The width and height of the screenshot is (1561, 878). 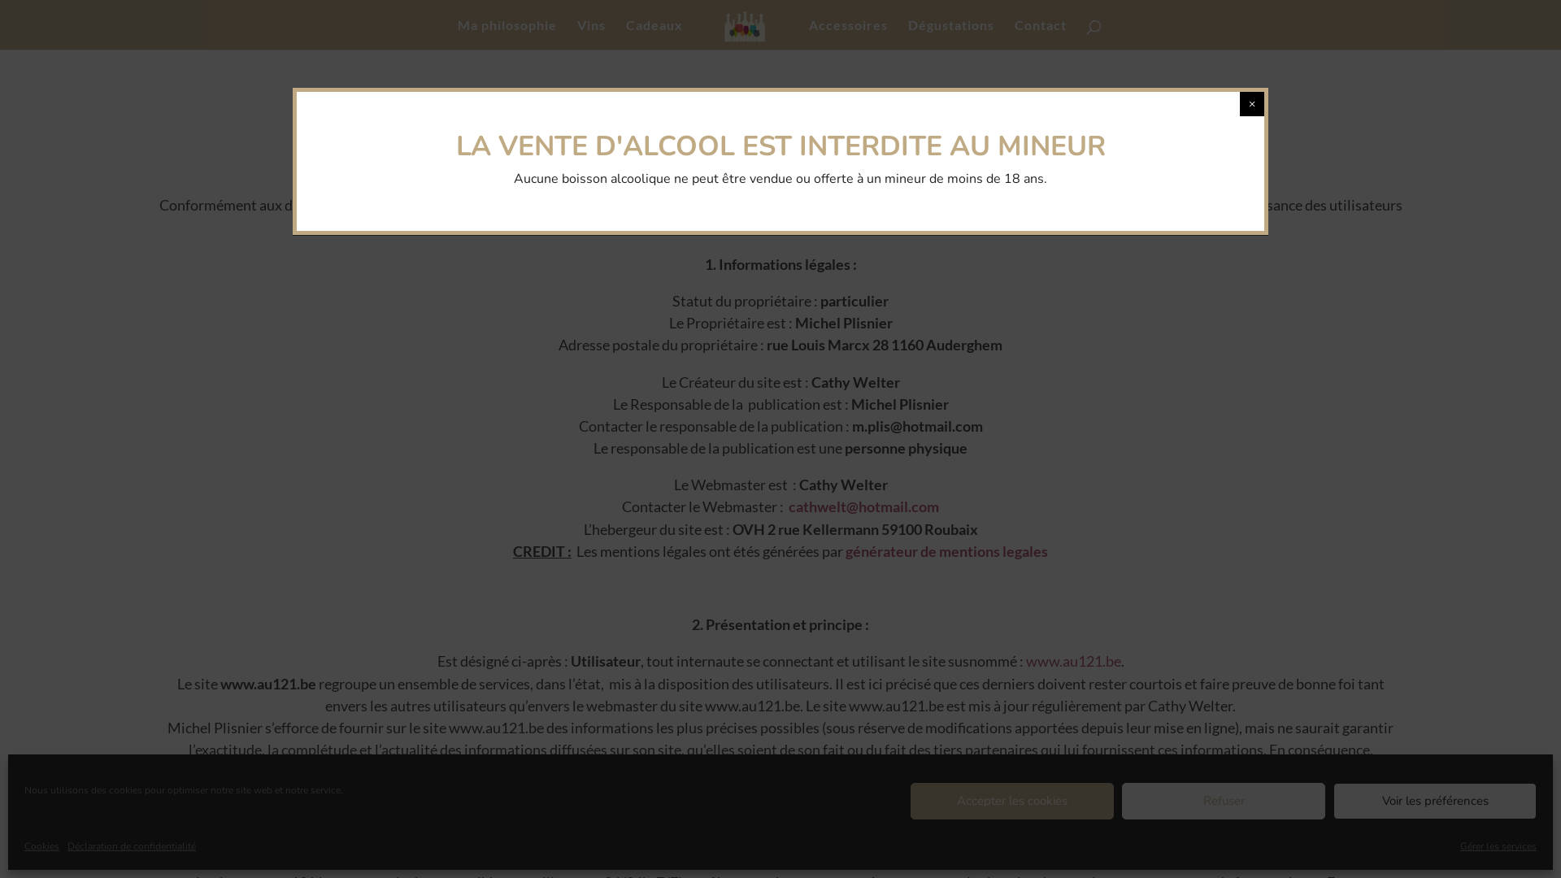 What do you see at coordinates (754, 228) in the screenshot?
I see `www.au121.be` at bounding box center [754, 228].